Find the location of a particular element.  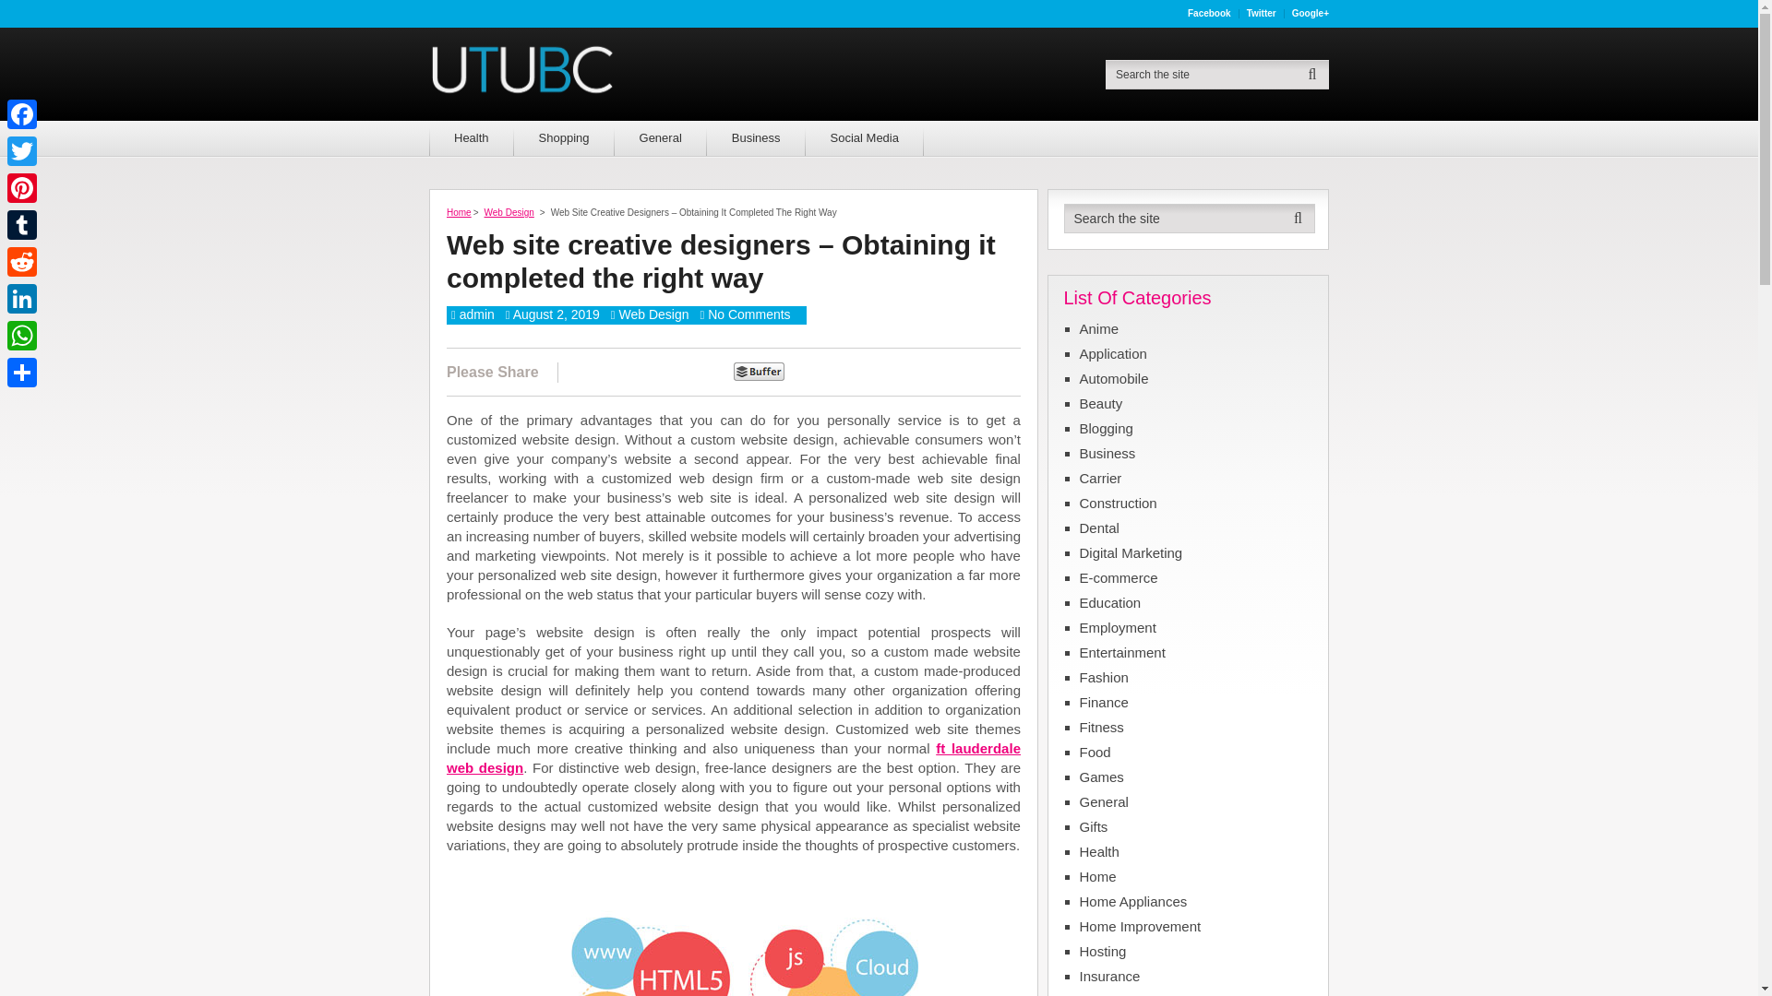

General is located at coordinates (661, 137).